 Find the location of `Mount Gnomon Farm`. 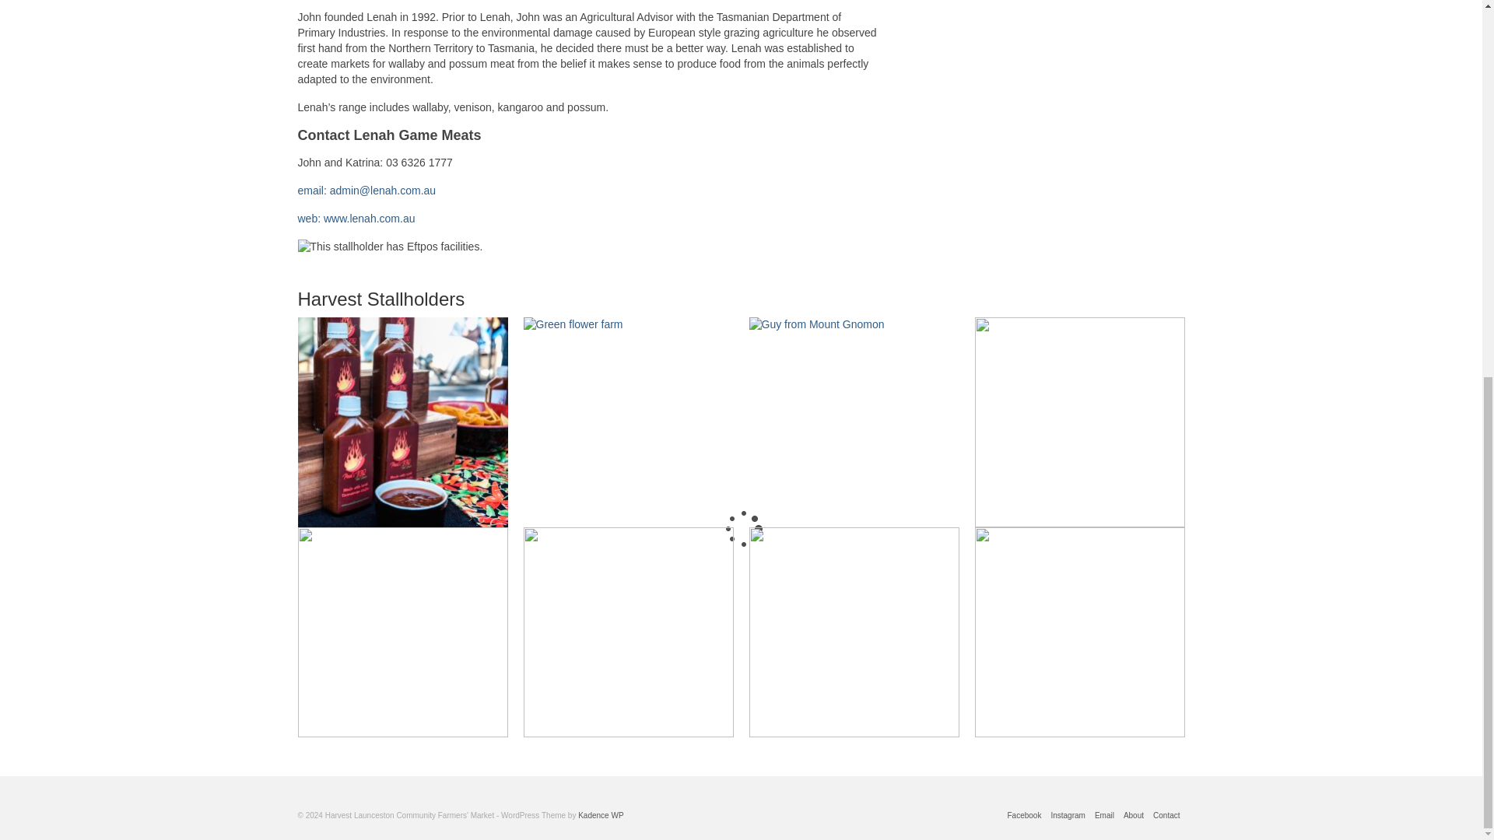

Mount Gnomon Farm is located at coordinates (853, 422).